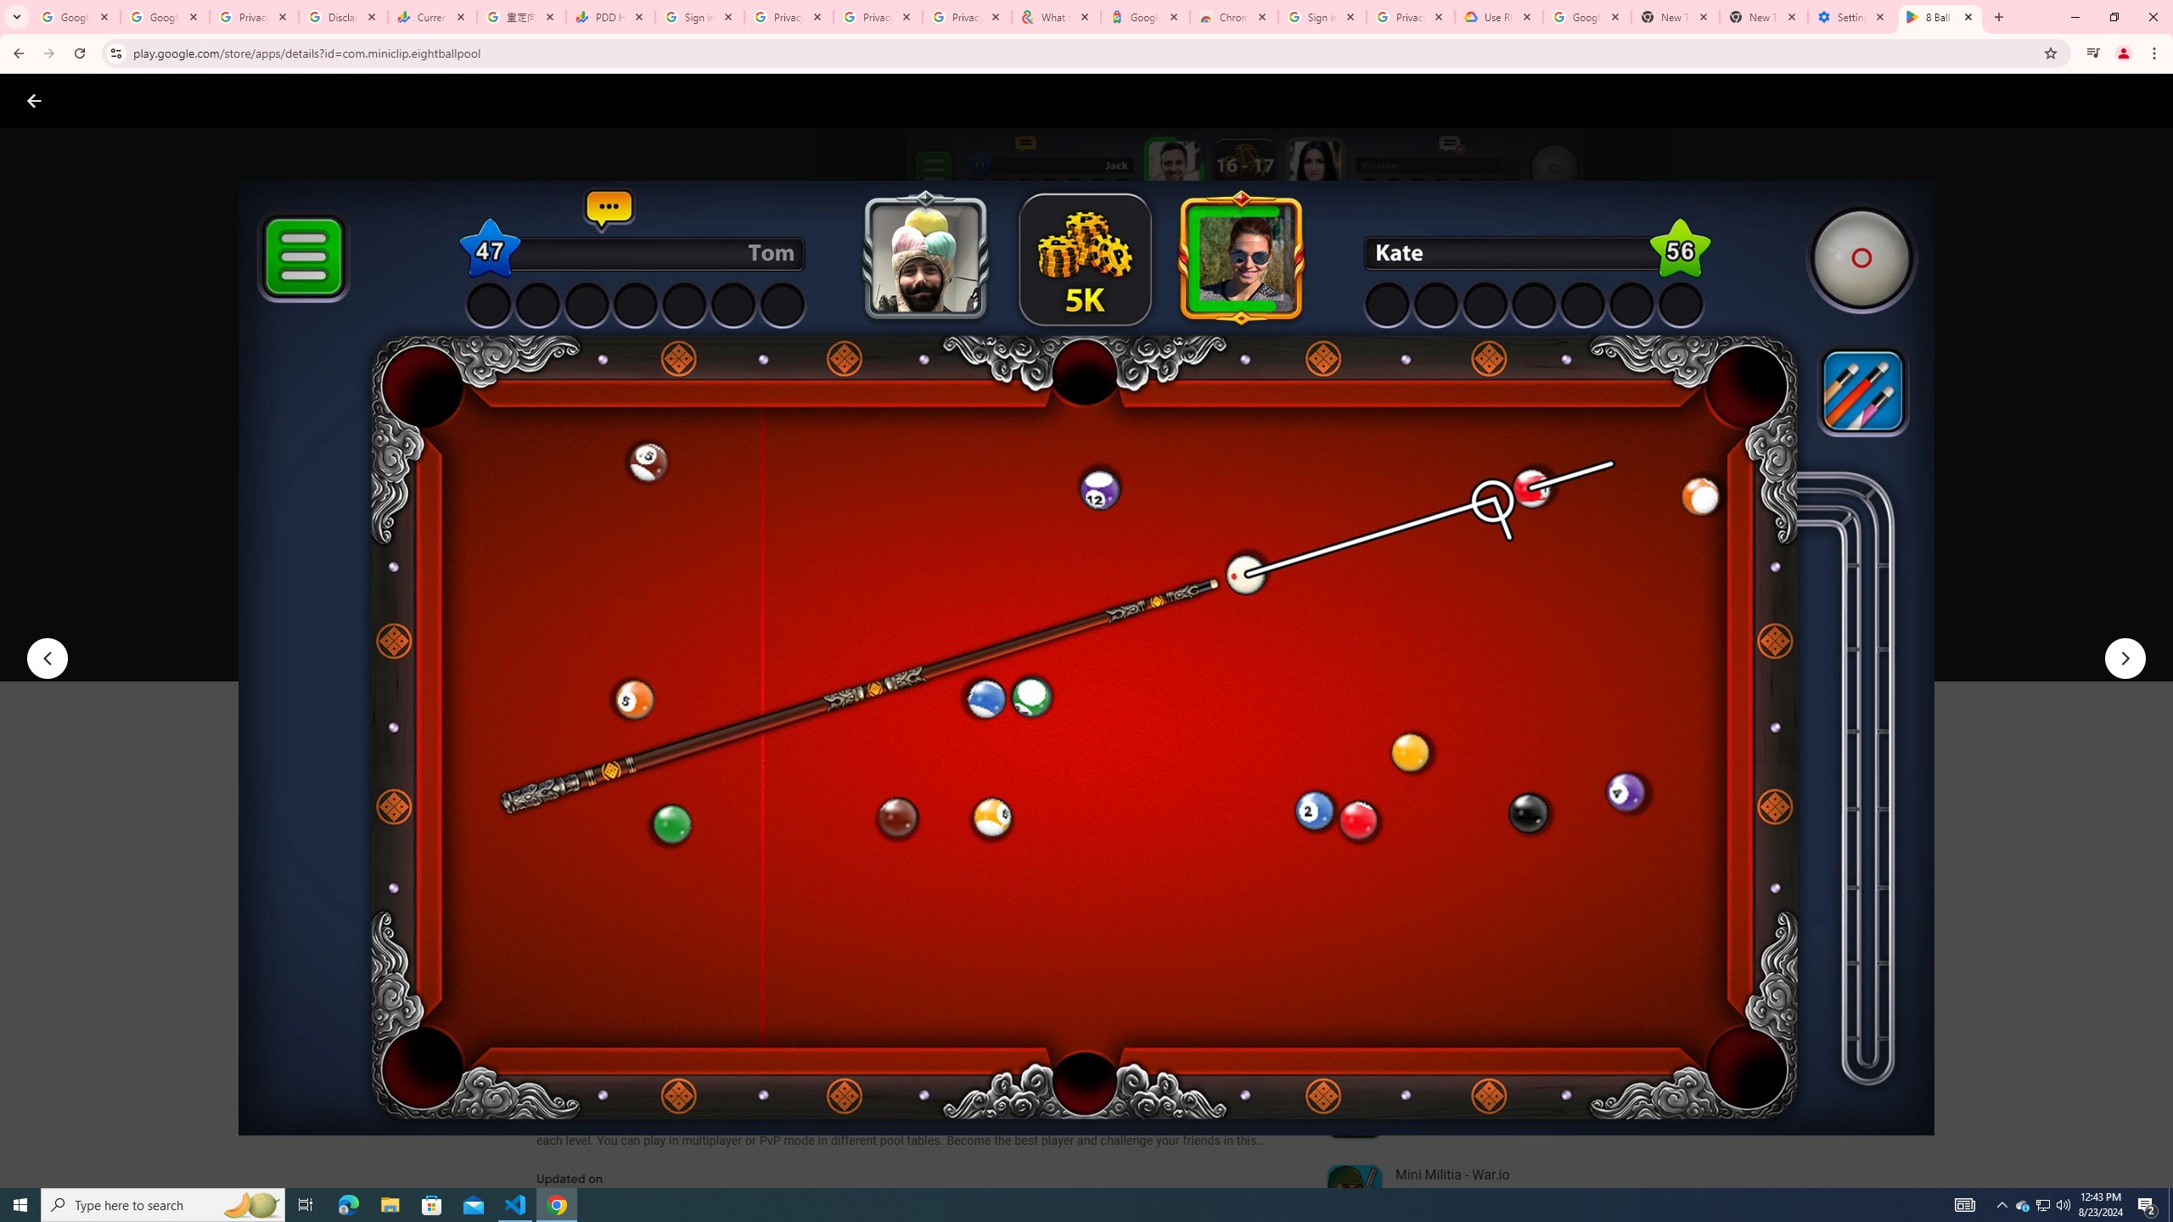 The width and height of the screenshot is (2173, 1222). What do you see at coordinates (1234, 17) in the screenshot?
I see `Chrome Web Store - Color themes by Chrome` at bounding box center [1234, 17].